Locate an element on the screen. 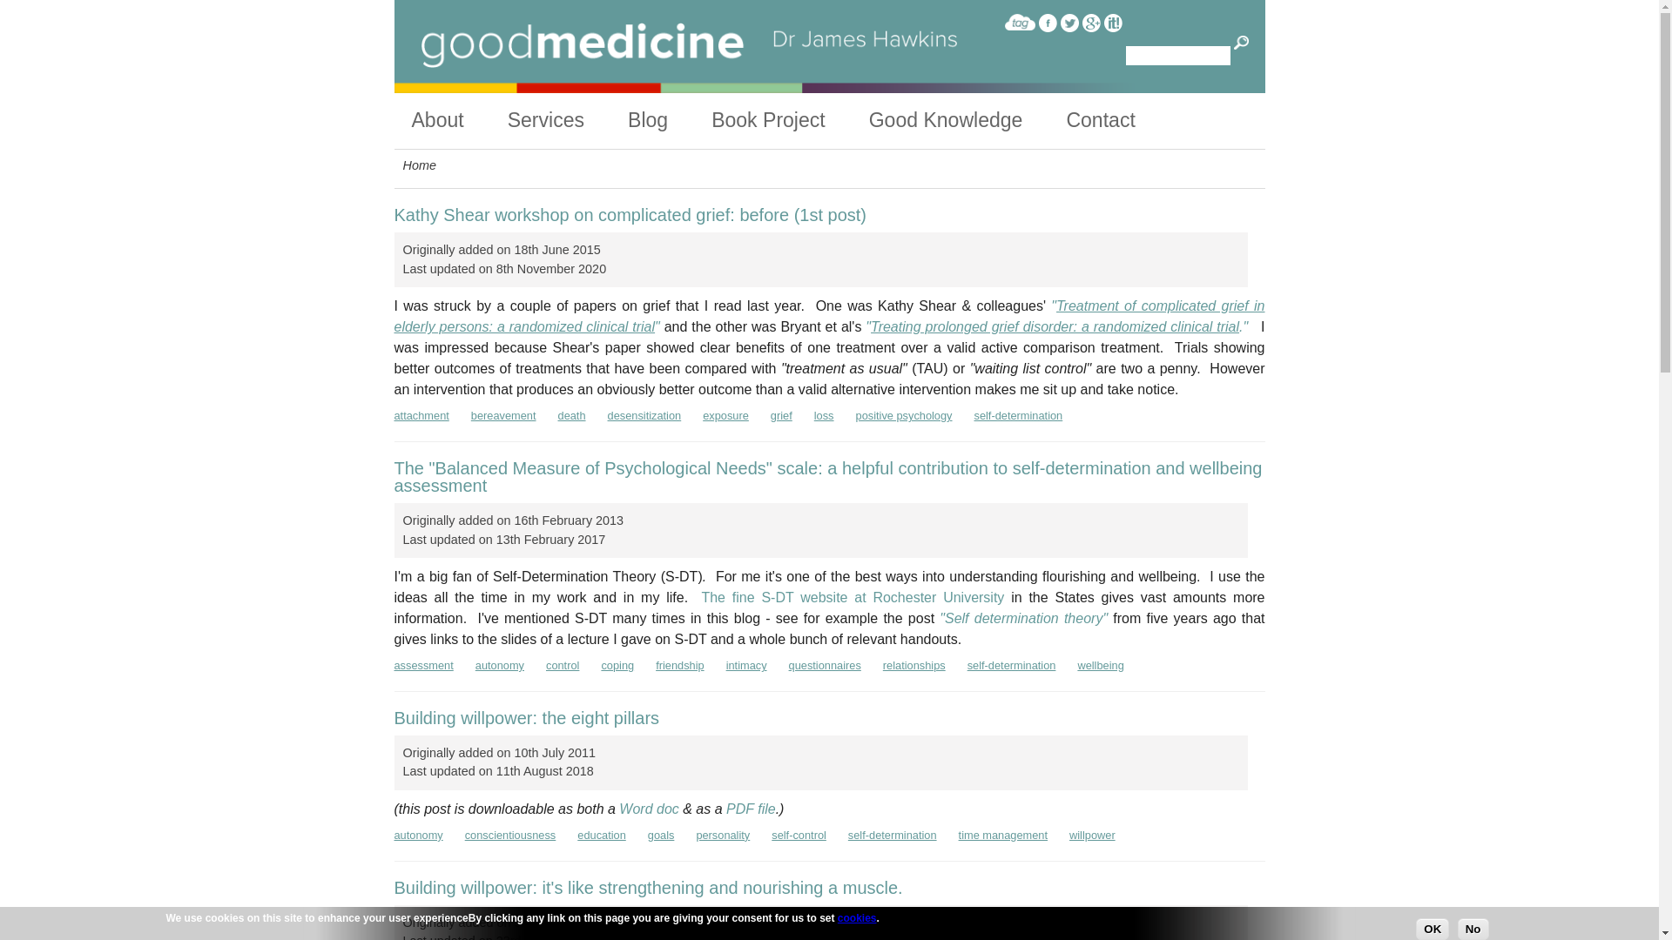 Image resolution: width=1672 pixels, height=940 pixels. background information is located at coordinates (458, 120).